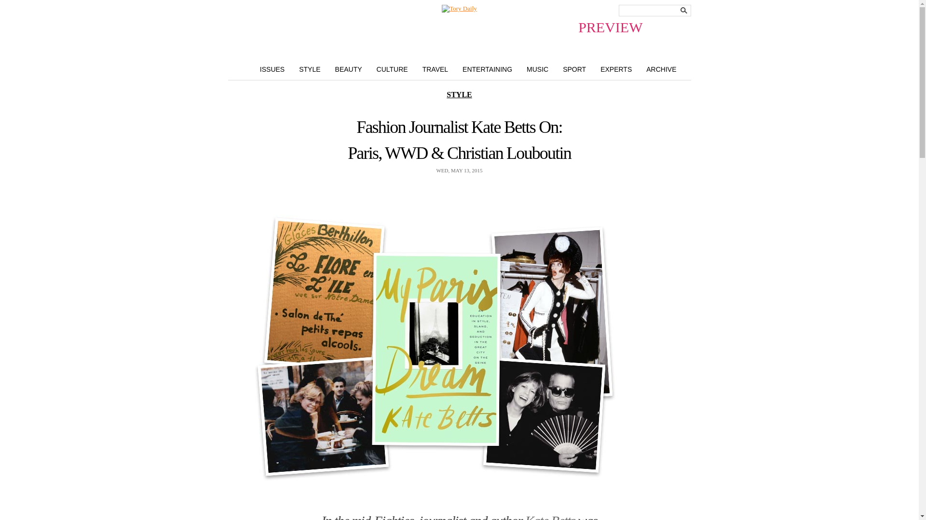 This screenshot has height=520, width=926. I want to click on Sport, so click(574, 69).